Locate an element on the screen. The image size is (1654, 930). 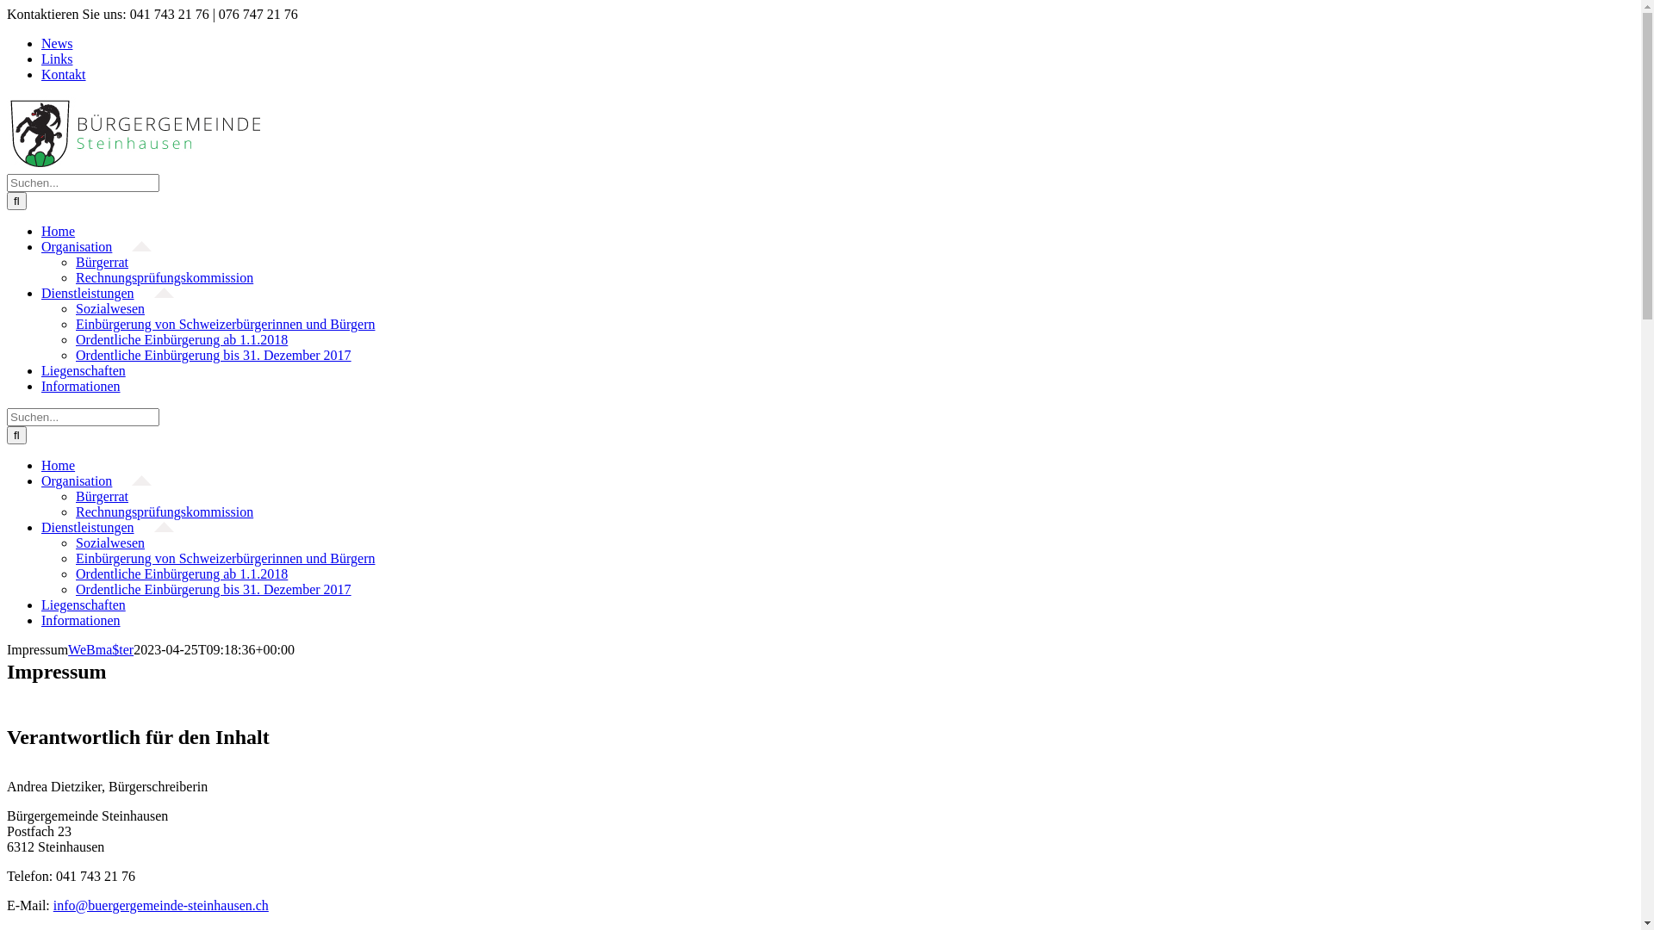
Sozialwesen is located at coordinates (110, 542).